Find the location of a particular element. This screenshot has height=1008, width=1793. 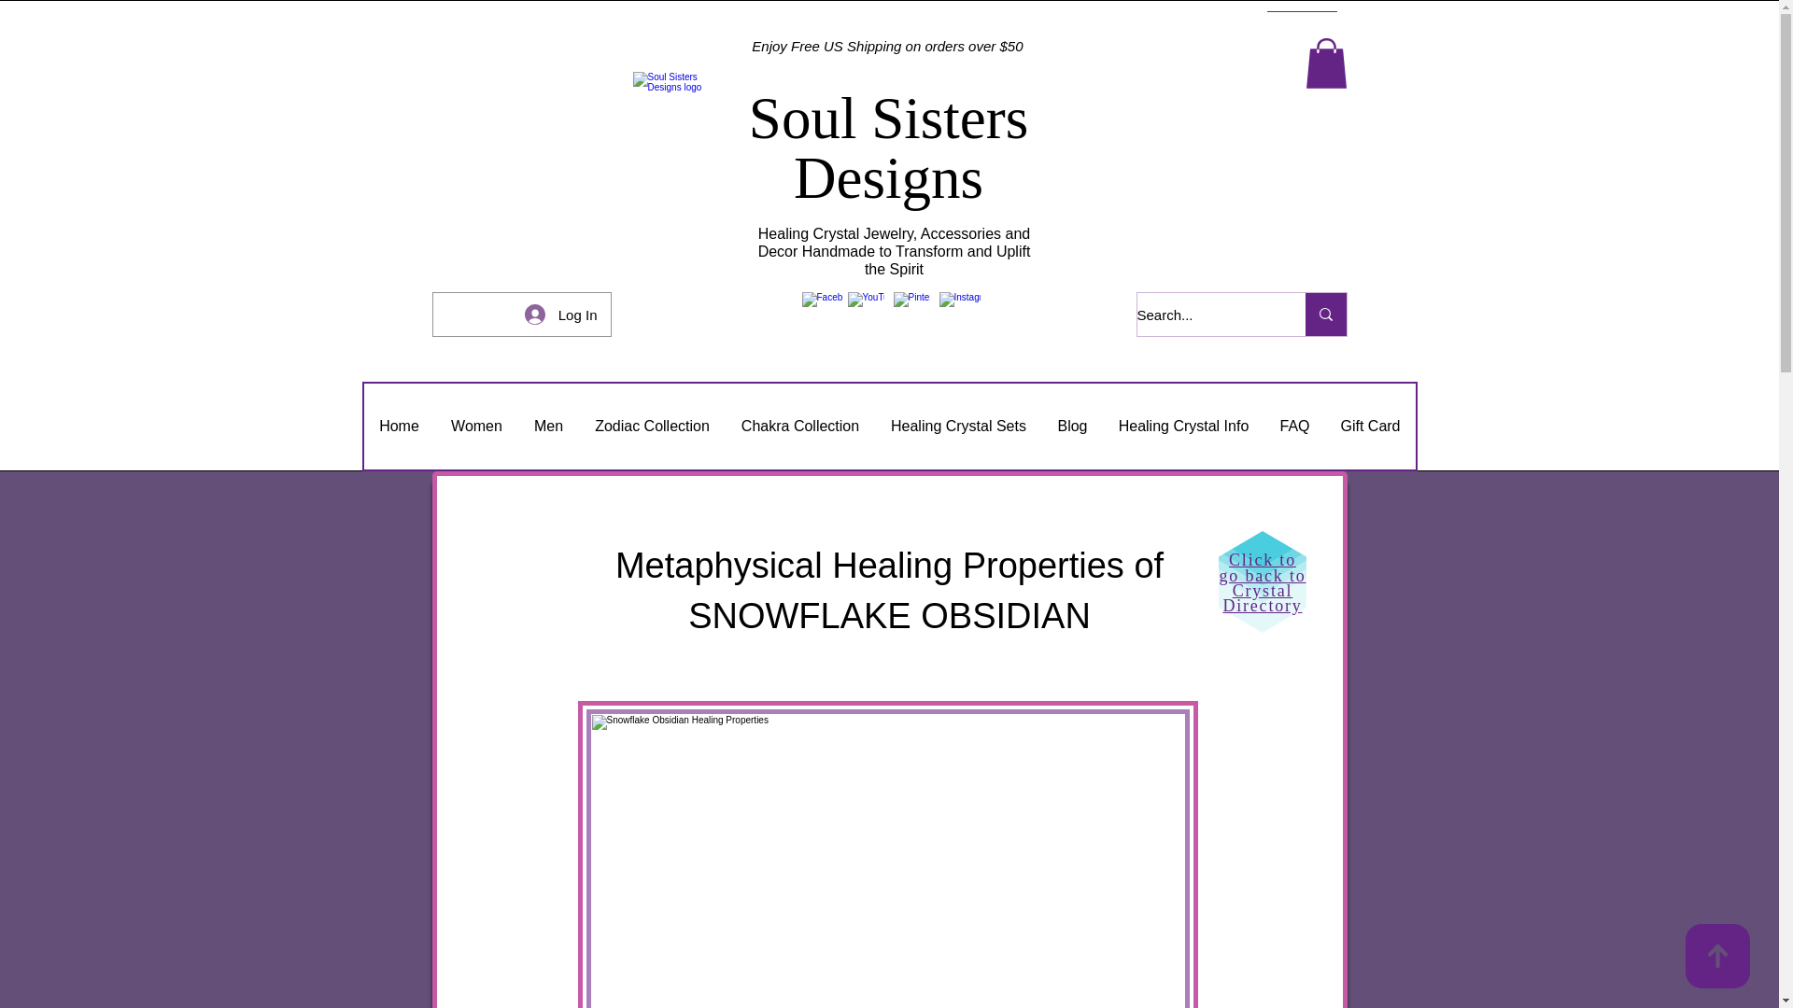

Zodiac Collection is located at coordinates (652, 427).